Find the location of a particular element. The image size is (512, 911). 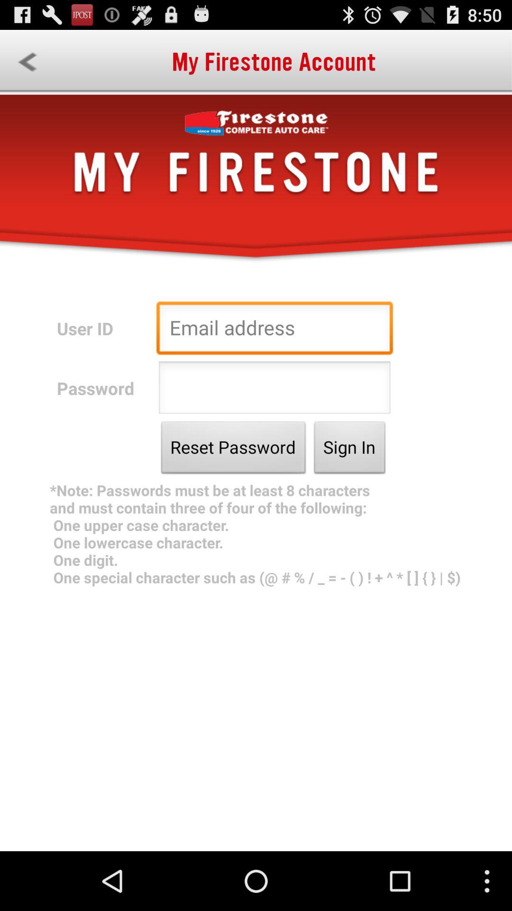

select sign in item is located at coordinates (350, 450).